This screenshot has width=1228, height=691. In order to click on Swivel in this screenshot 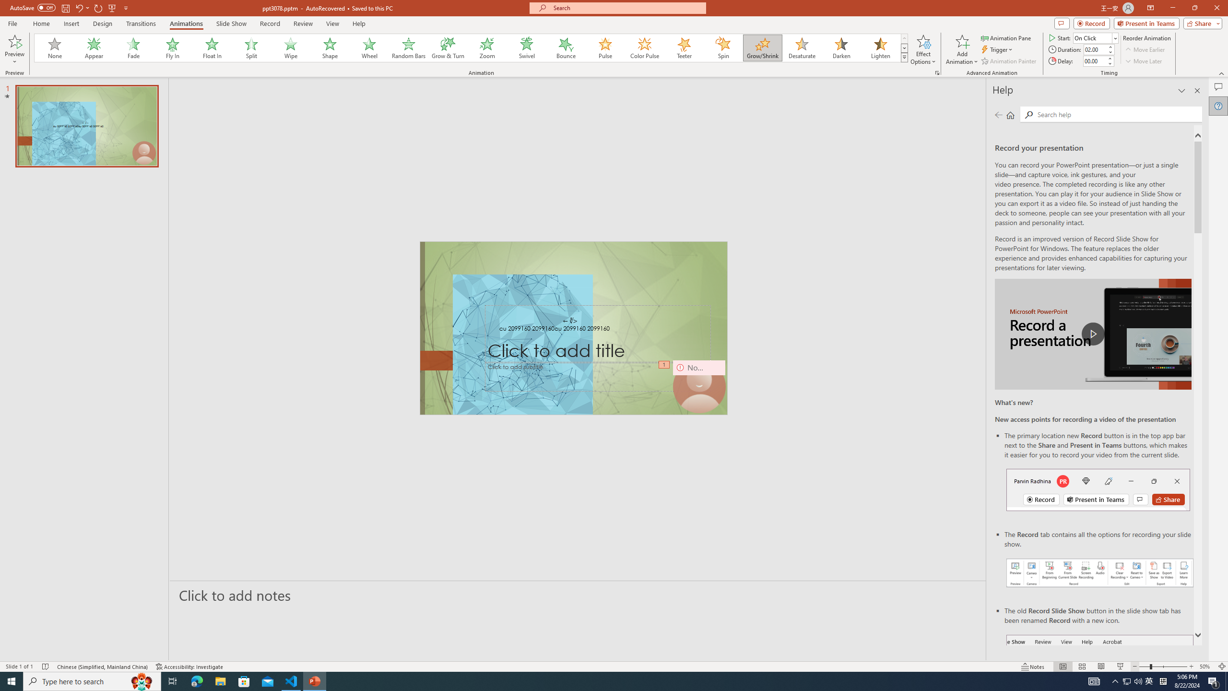, I will do `click(527, 48)`.